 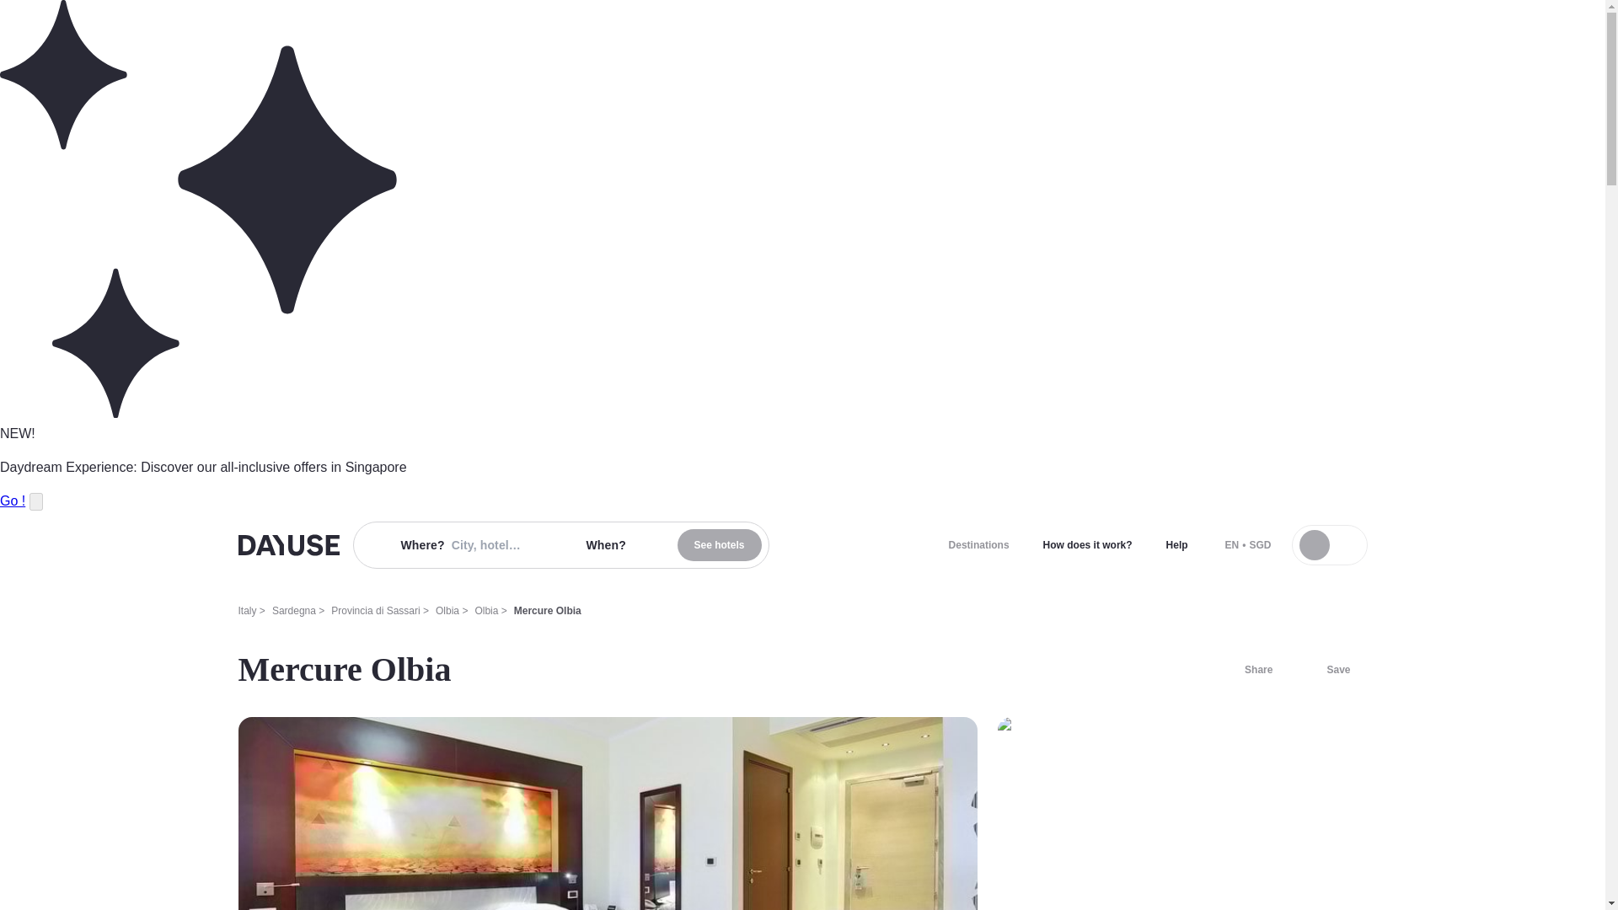 What do you see at coordinates (485, 611) in the screenshot?
I see `Olbia` at bounding box center [485, 611].